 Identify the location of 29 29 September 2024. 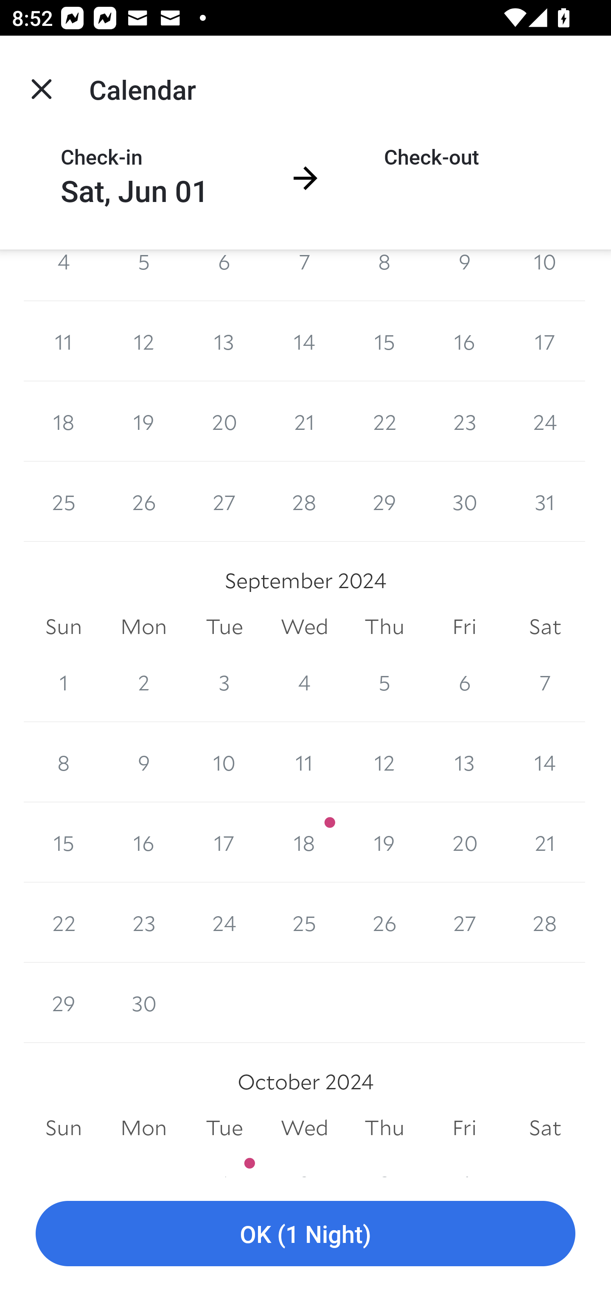
(64, 1003).